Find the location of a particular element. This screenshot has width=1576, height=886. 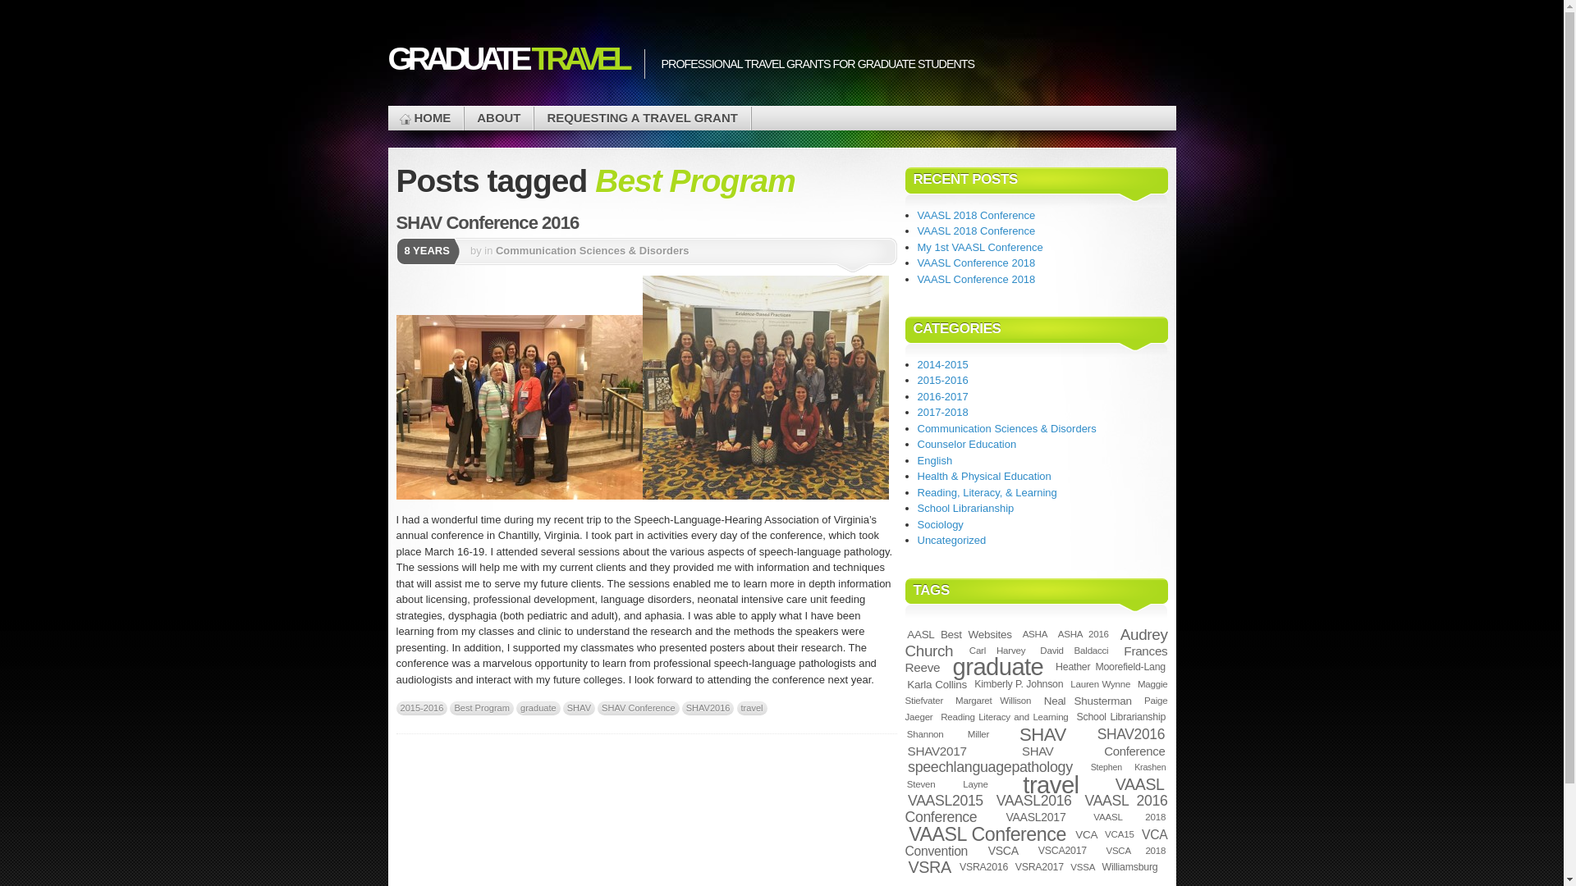

SHAV2016 is located at coordinates (708, 708).